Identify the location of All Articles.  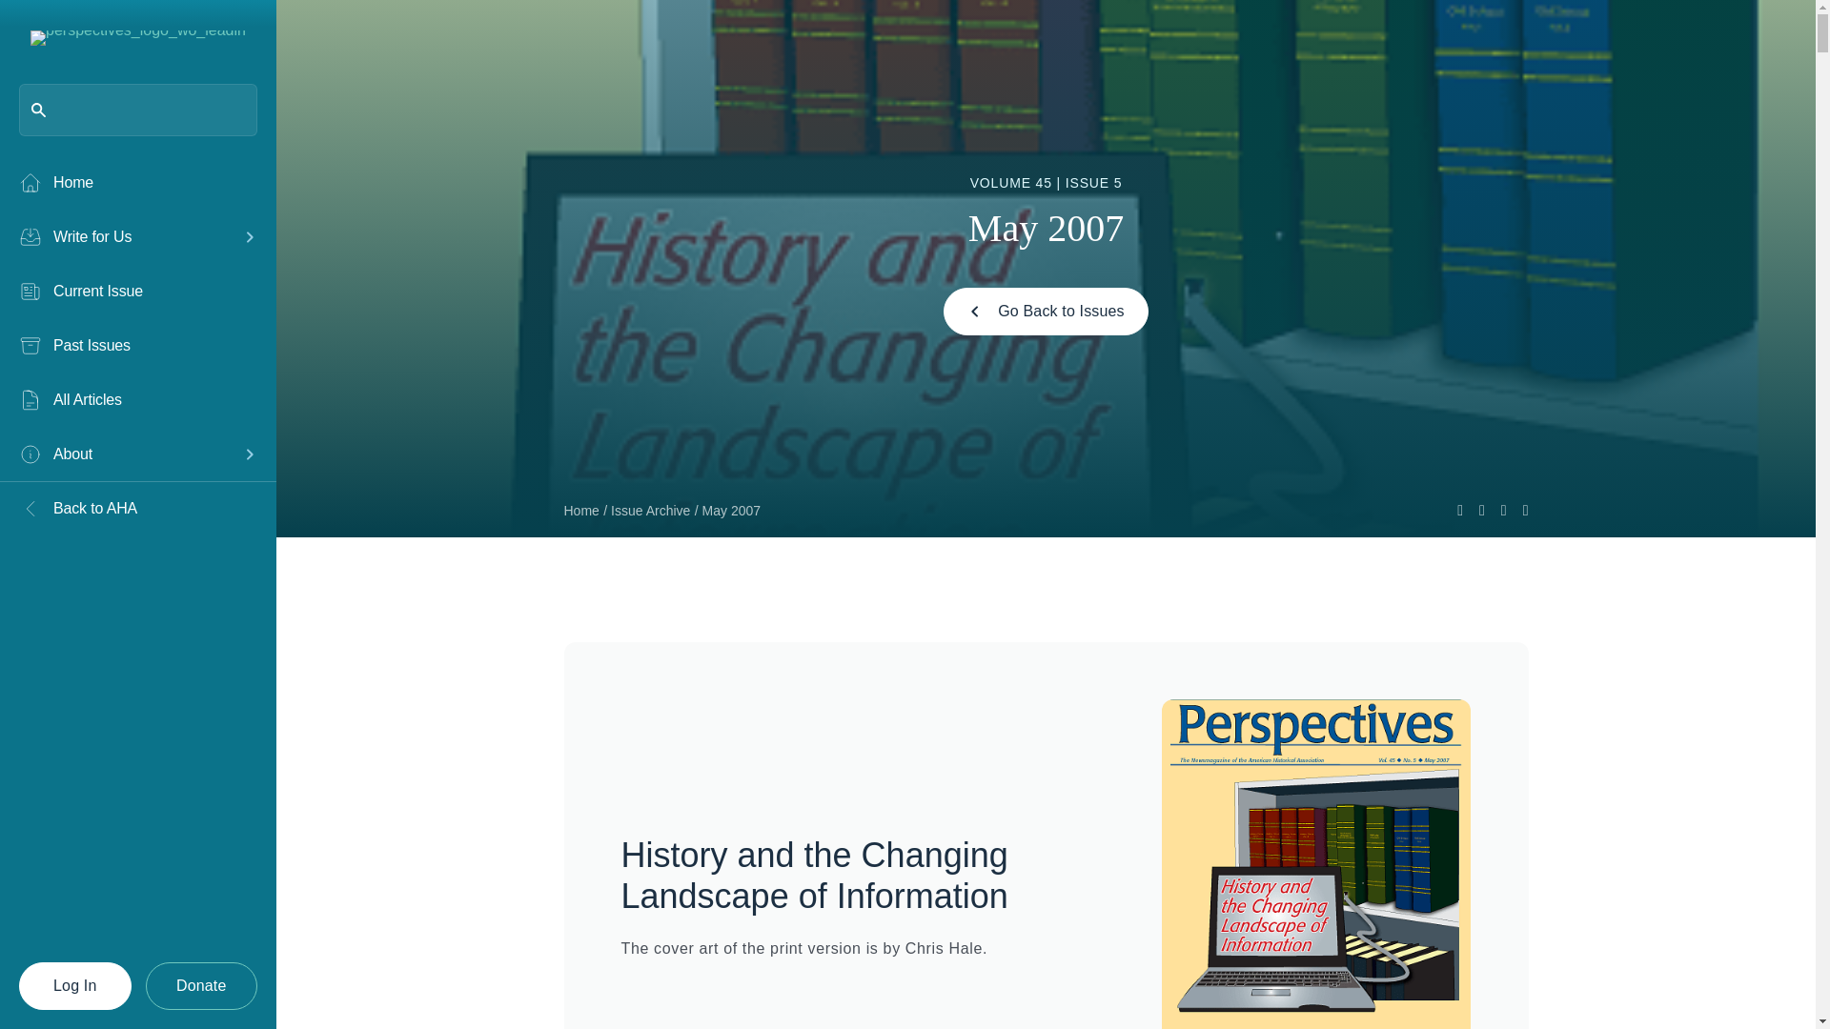
(137, 400).